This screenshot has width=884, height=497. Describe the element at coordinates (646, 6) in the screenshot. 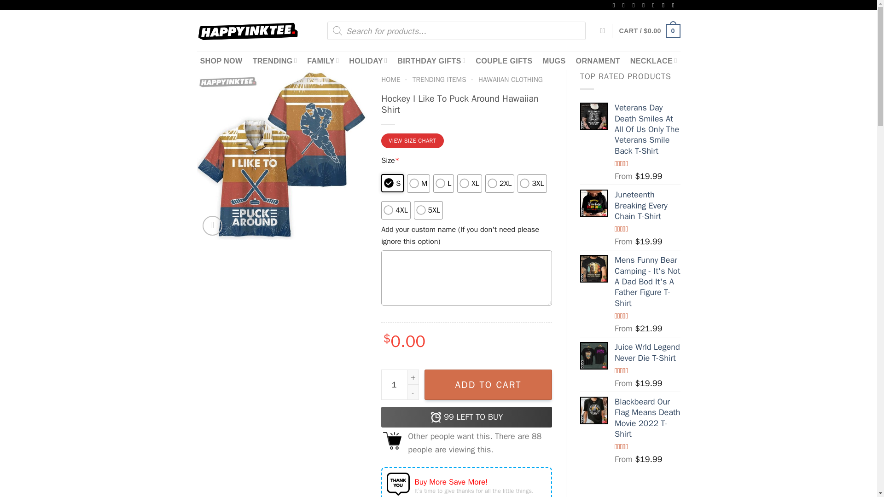

I see `Send us an email` at that location.